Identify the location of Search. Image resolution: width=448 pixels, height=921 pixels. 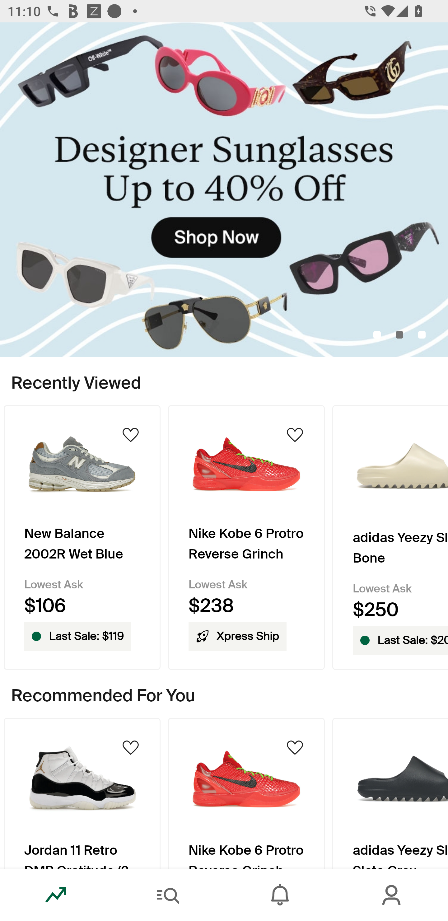
(168, 895).